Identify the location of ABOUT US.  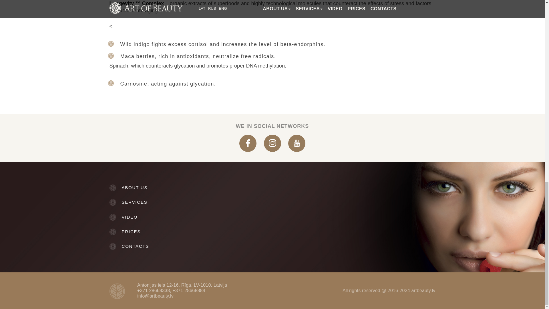
(188, 187).